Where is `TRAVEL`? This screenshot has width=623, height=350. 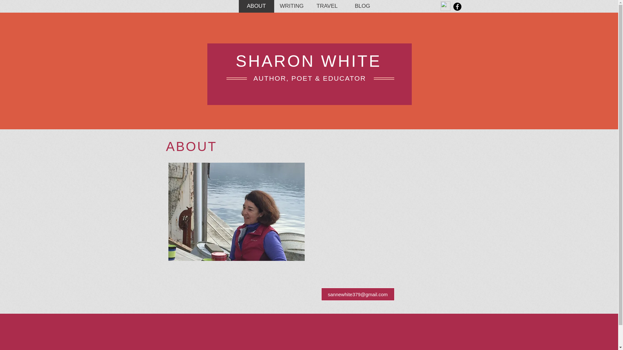 TRAVEL is located at coordinates (327, 6).